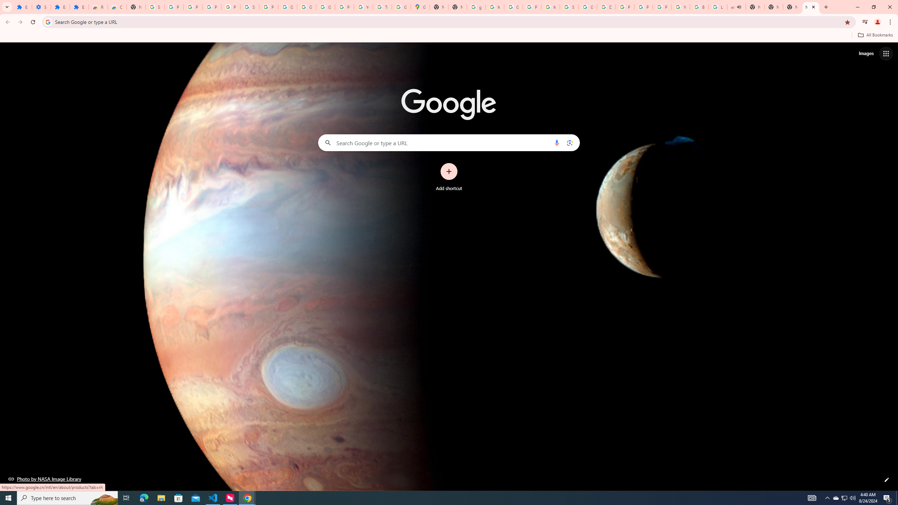 This screenshot has width=898, height=505. What do you see at coordinates (45, 479) in the screenshot?
I see `Photo by NASA Image Library` at bounding box center [45, 479].